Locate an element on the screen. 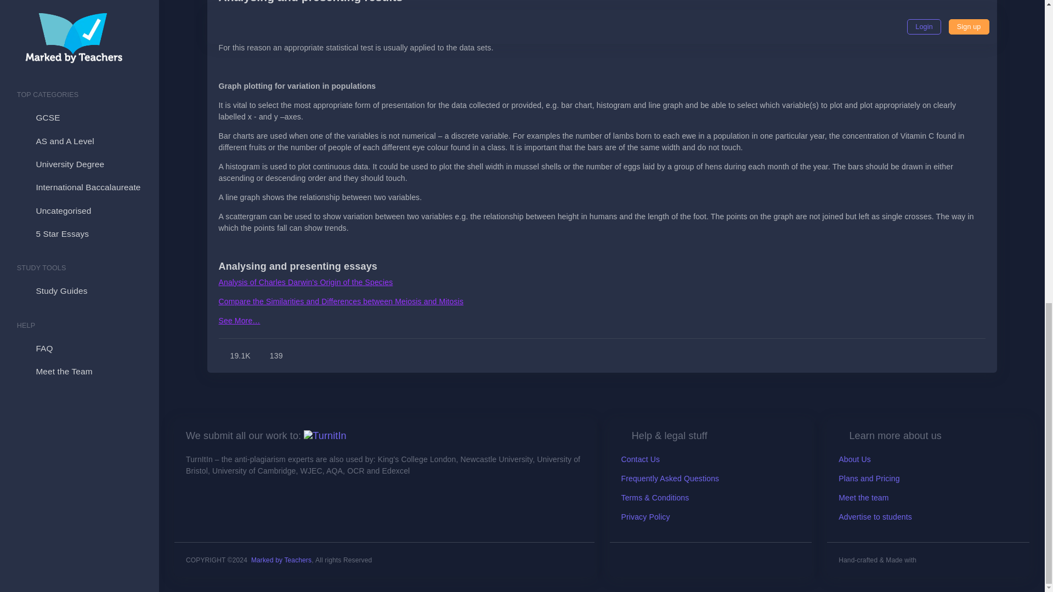 The height and width of the screenshot is (592, 1053). Privacy Policy is located at coordinates (645, 517).